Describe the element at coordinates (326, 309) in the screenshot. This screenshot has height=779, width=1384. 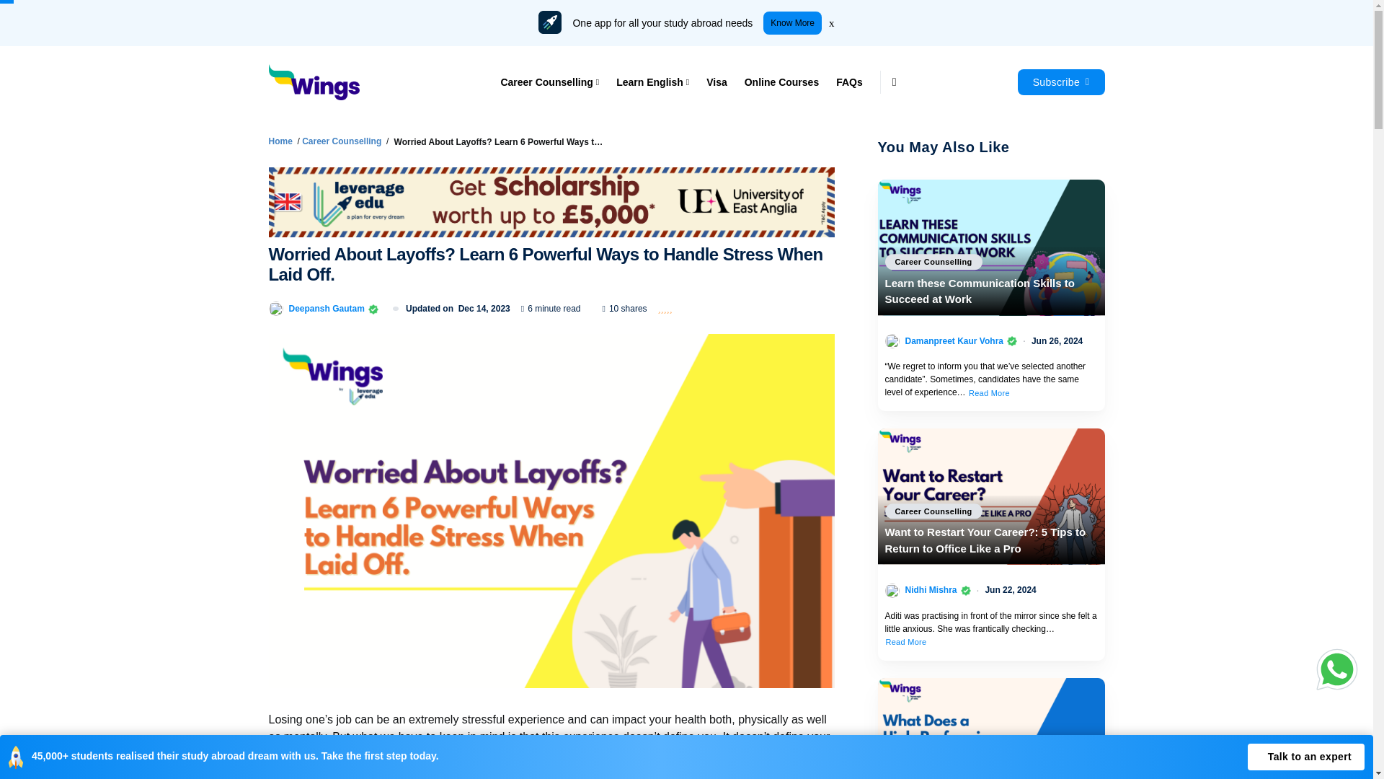
I see `View all posts by Deepansh Gautam` at that location.